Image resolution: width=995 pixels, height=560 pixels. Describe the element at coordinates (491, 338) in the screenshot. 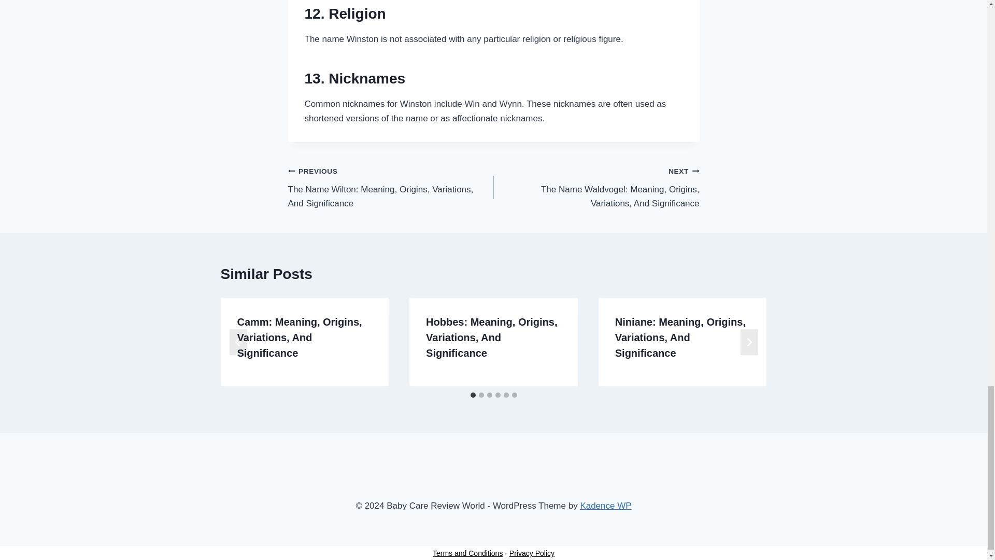

I see `Hobbes: Meaning, Origins, Variations, And Significance` at that location.